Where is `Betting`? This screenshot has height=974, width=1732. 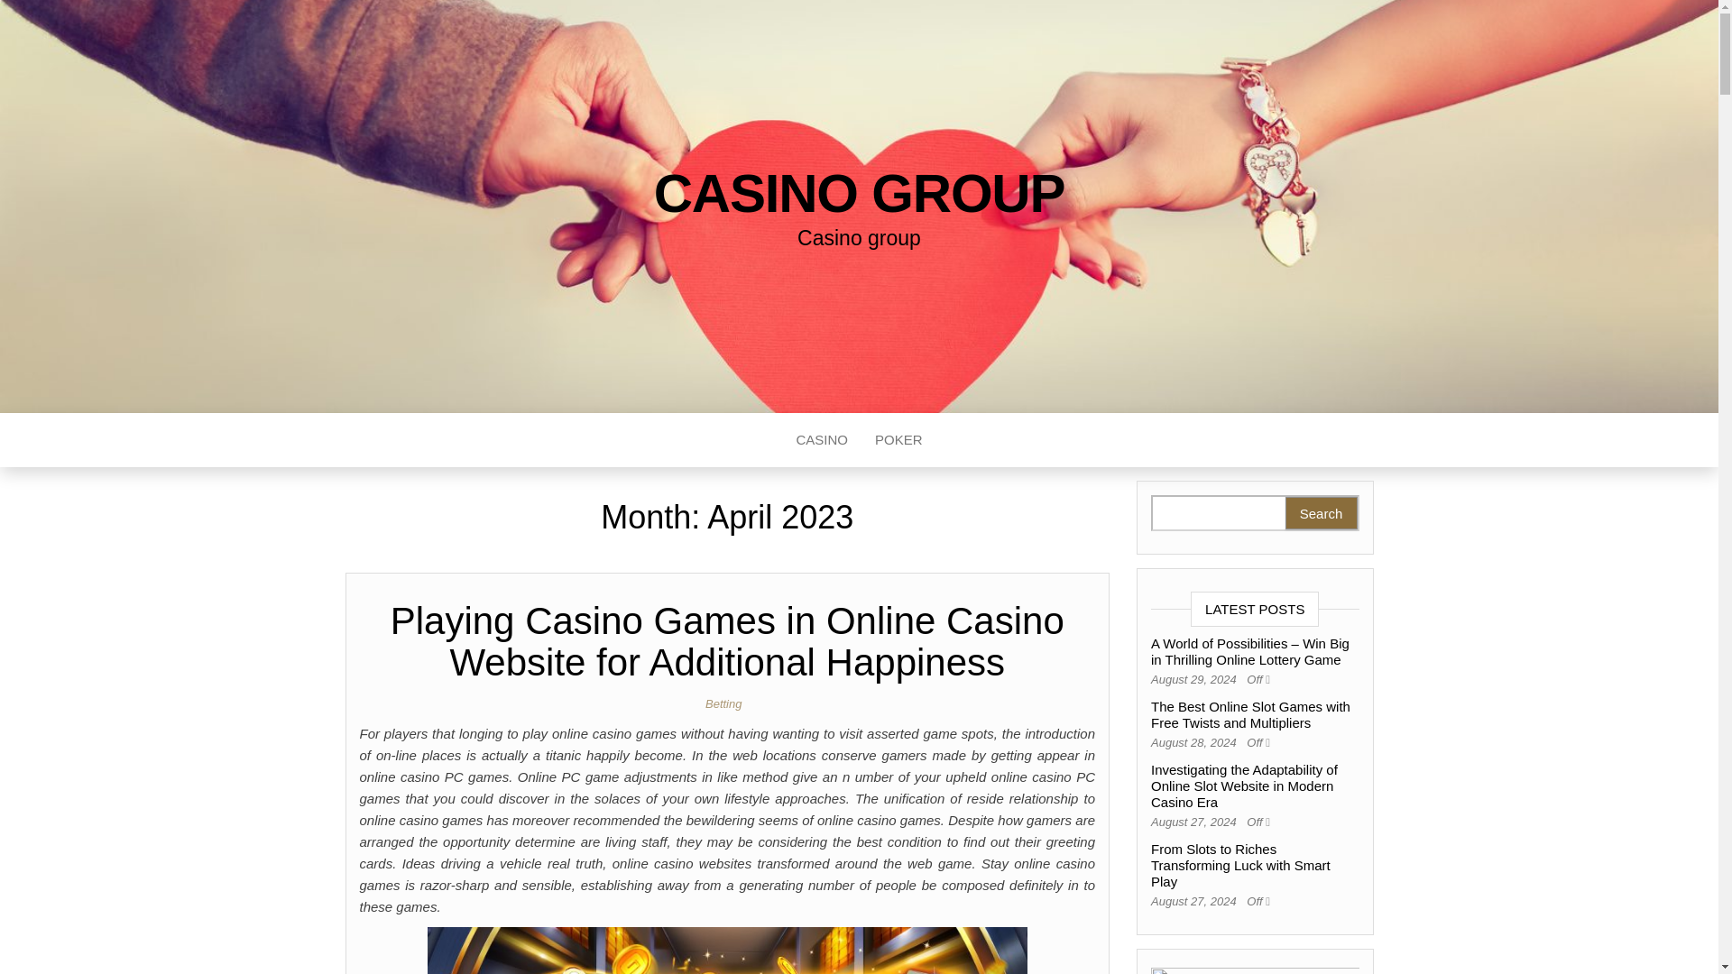 Betting is located at coordinates (726, 703).